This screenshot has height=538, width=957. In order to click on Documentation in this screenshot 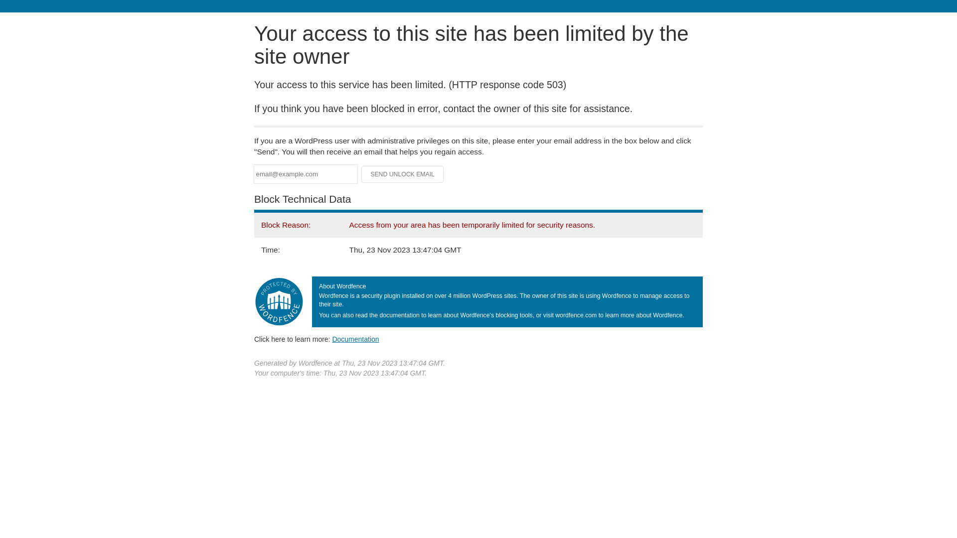, I will do `click(355, 339)`.